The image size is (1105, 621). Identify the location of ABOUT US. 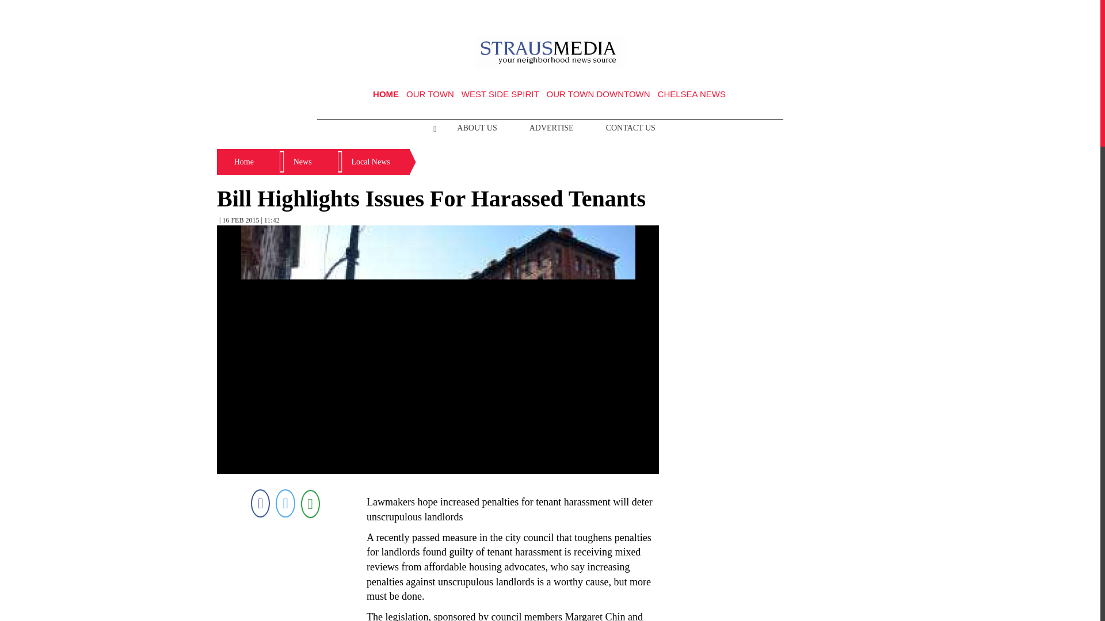
(477, 128).